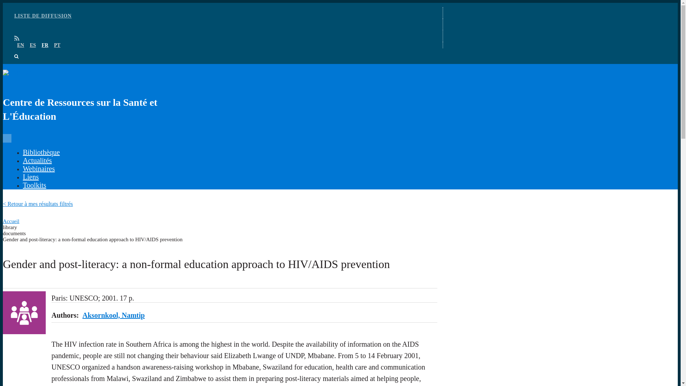 The height and width of the screenshot is (386, 686). Describe the element at coordinates (114, 315) in the screenshot. I see `Aksornkool, Namtip` at that location.